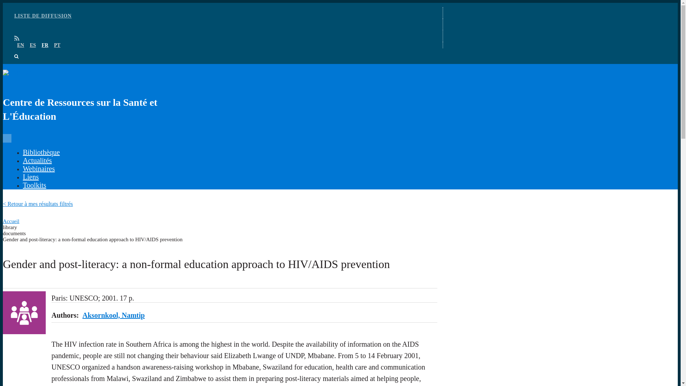 The height and width of the screenshot is (386, 686). Describe the element at coordinates (114, 315) in the screenshot. I see `Aksornkool, Namtip` at that location.